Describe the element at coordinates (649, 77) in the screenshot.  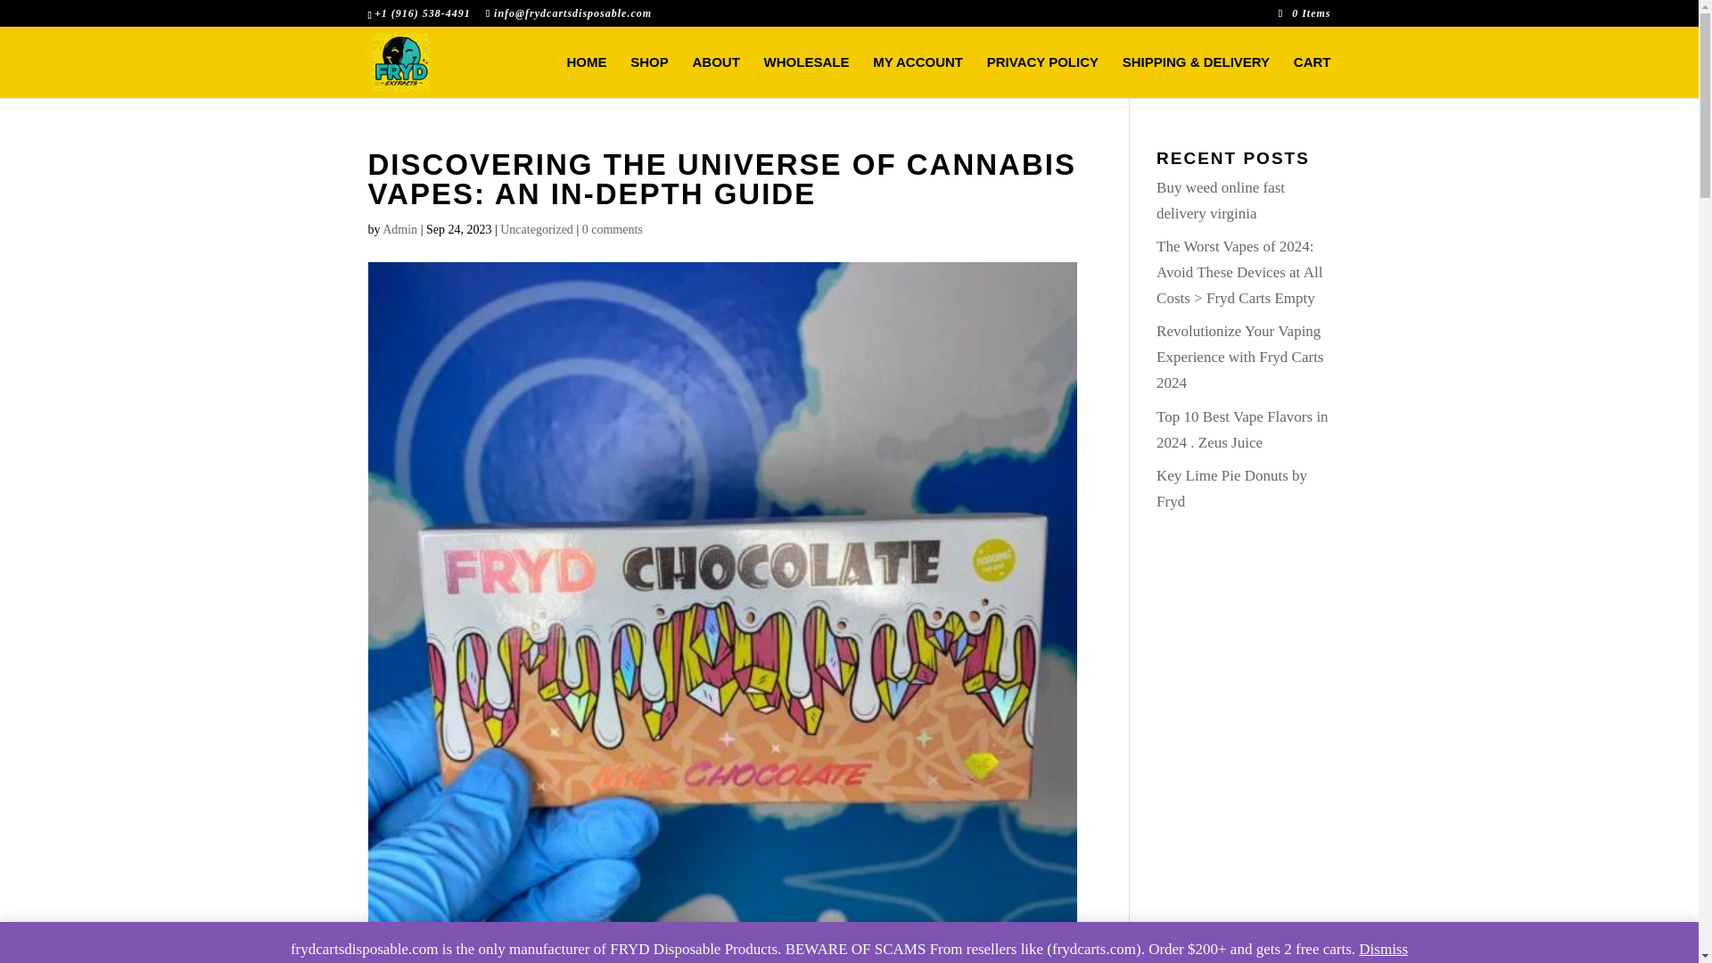
I see `SHOP` at that location.